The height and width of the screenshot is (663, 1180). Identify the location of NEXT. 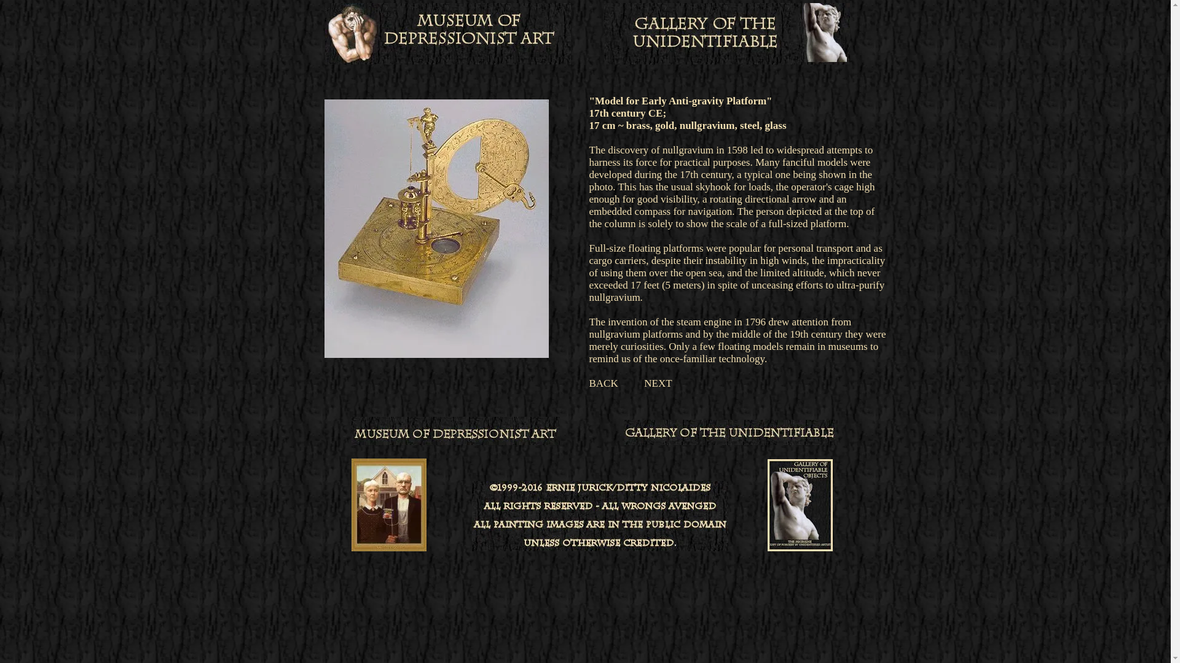
(658, 383).